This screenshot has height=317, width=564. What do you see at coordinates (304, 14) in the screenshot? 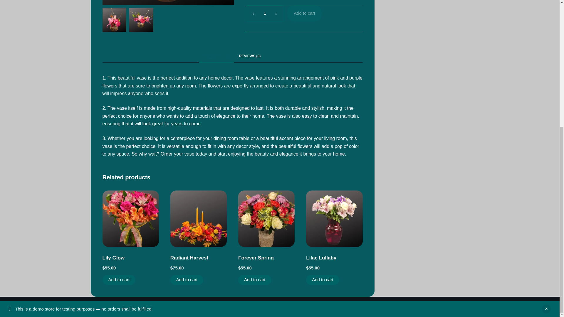
I see `Add to cart` at bounding box center [304, 14].